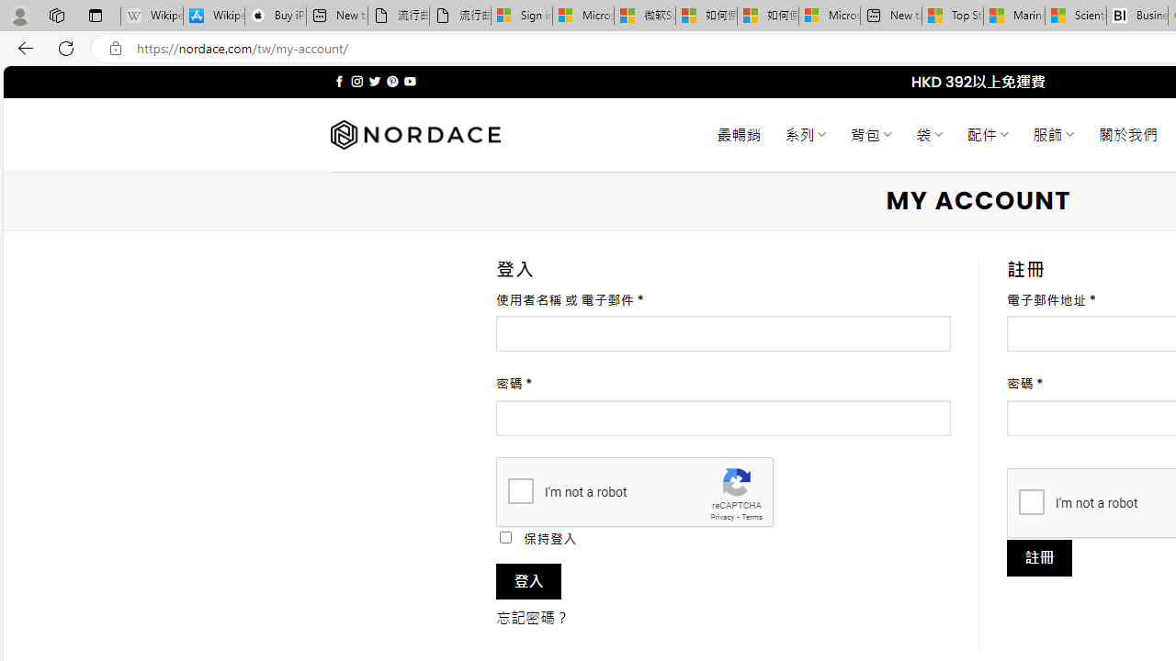 The width and height of the screenshot is (1176, 661). I want to click on Marine life - MSN, so click(1014, 17).